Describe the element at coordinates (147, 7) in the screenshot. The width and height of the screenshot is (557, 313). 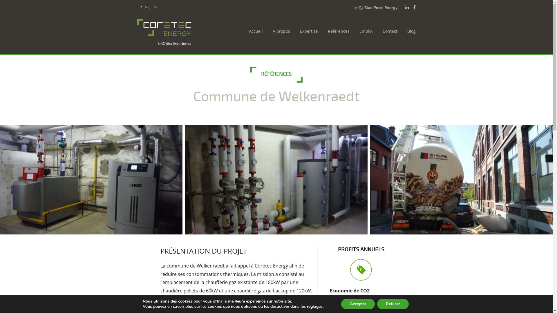
I see `NL` at that location.